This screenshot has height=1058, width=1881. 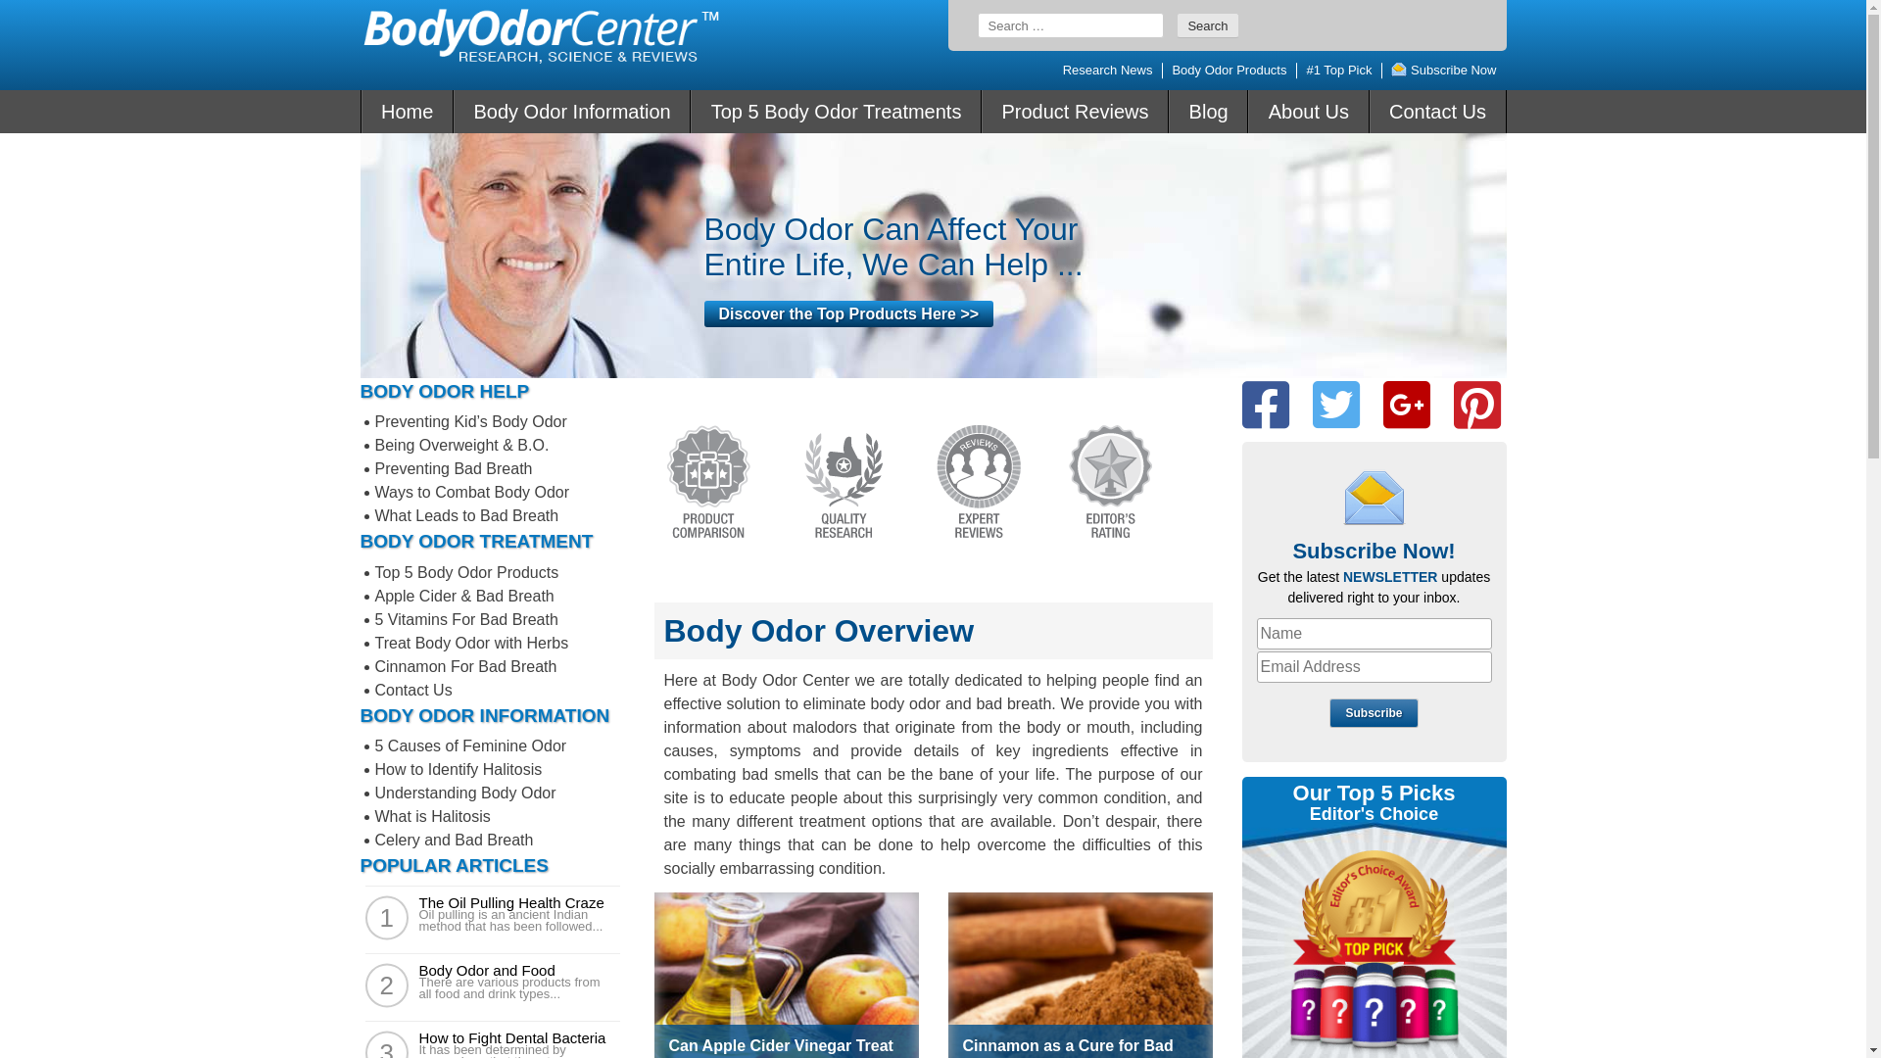 I want to click on Apple Cider & Bad Breath, so click(x=464, y=596).